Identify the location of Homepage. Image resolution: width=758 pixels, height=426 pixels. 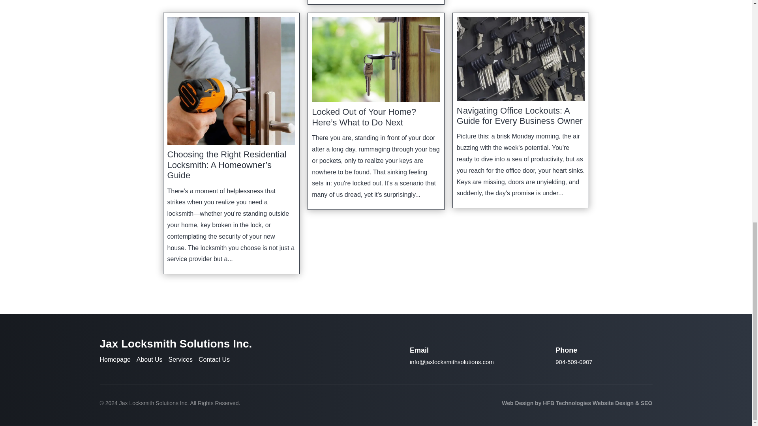
(114, 359).